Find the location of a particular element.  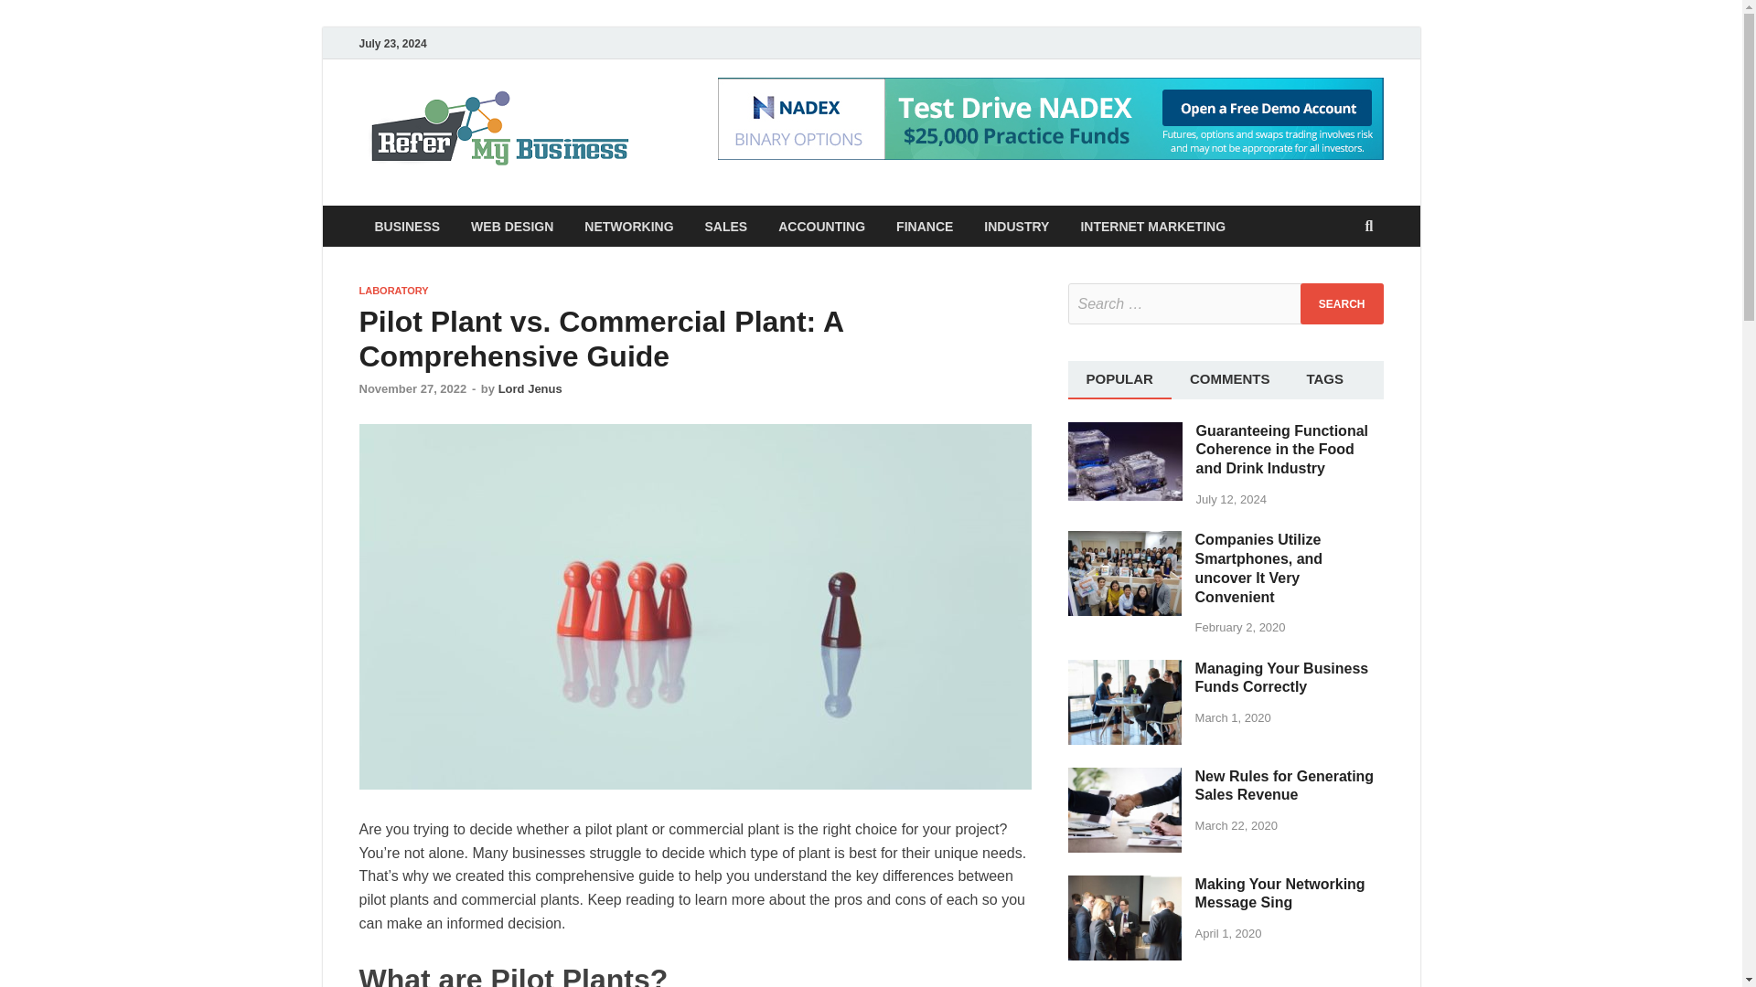

FINANCE is located at coordinates (925, 226).